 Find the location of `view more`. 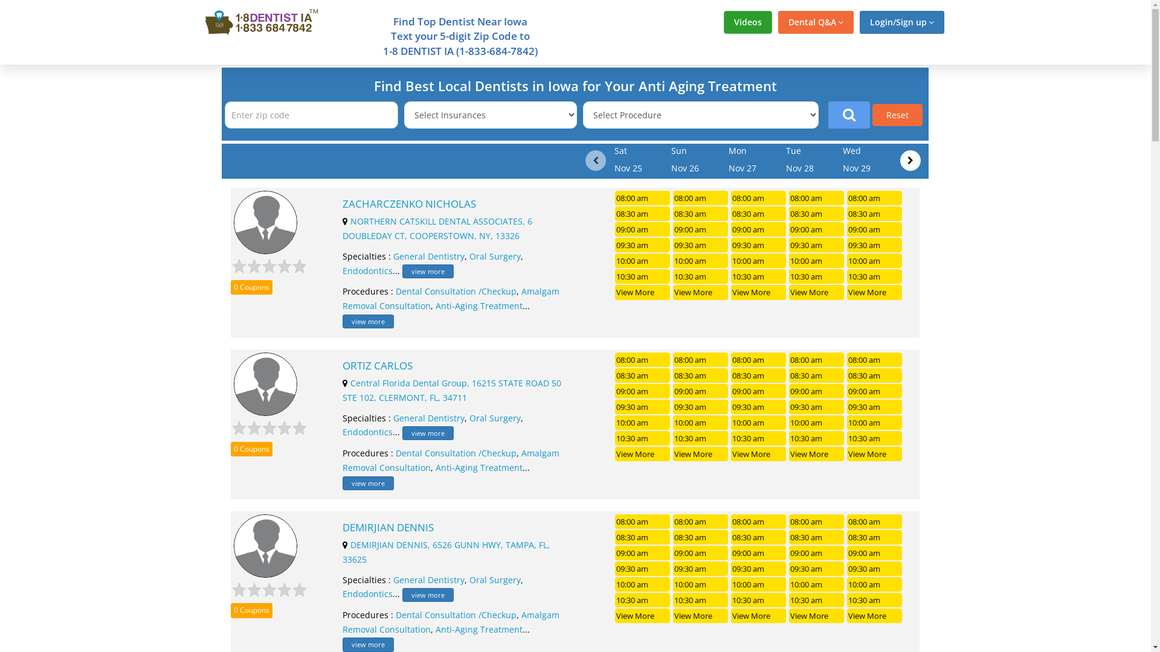

view more is located at coordinates (428, 433).